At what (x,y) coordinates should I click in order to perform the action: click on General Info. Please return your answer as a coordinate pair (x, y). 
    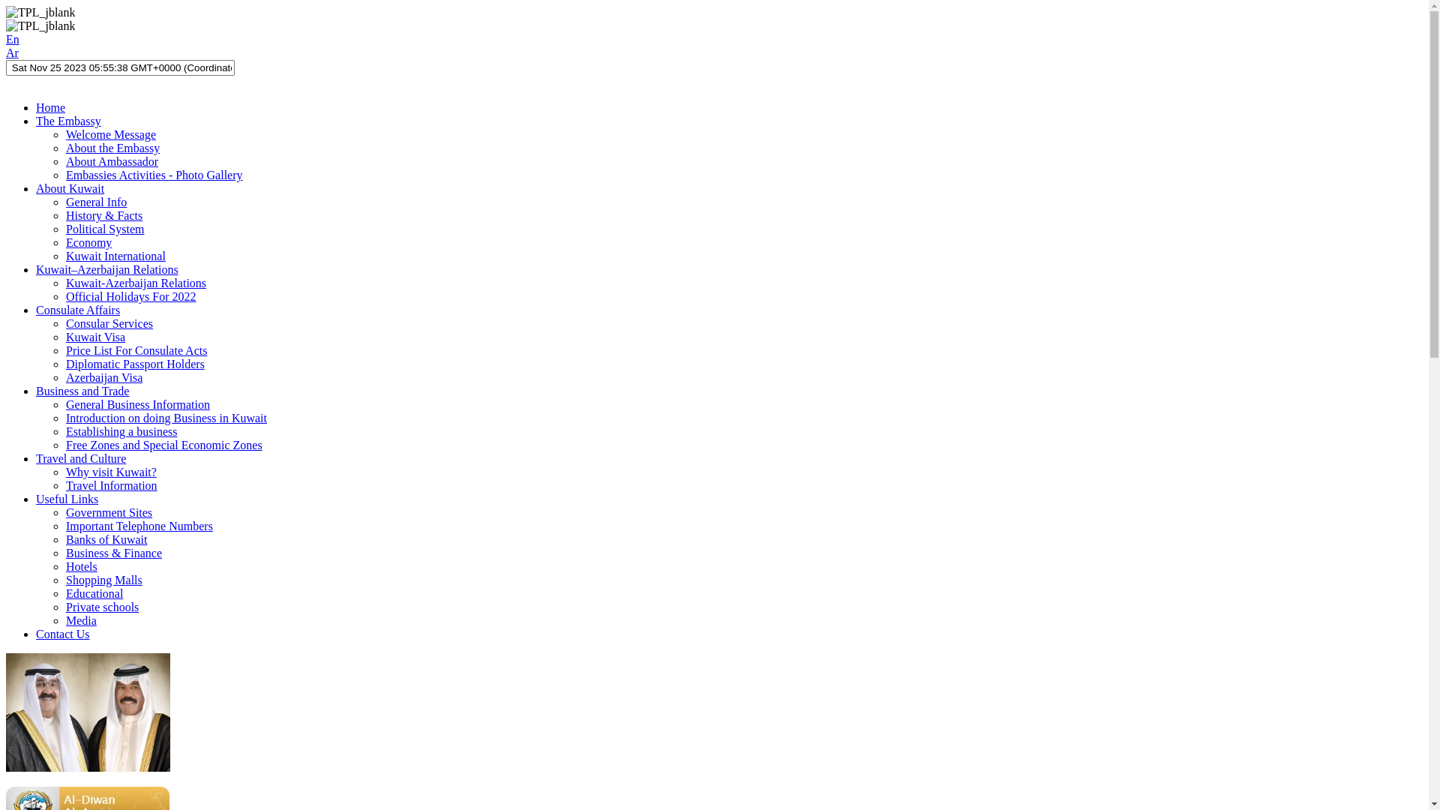
    Looking at the image, I should click on (96, 202).